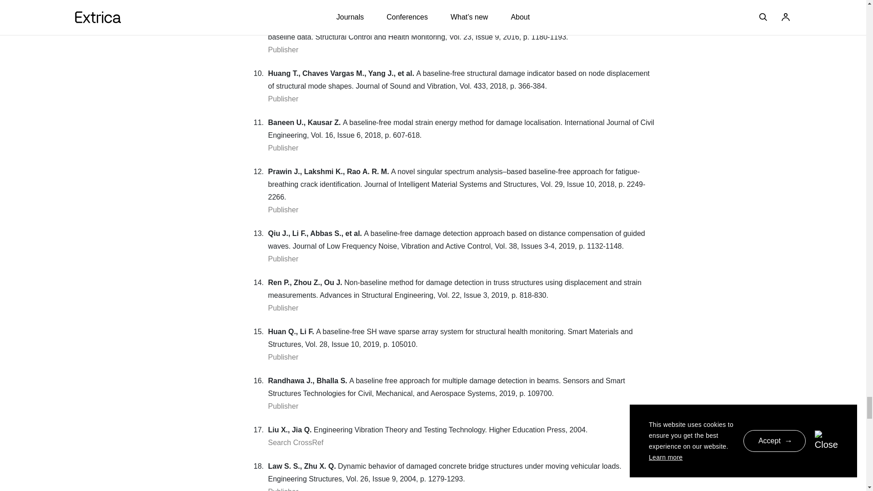  I want to click on Publisher, so click(283, 99).